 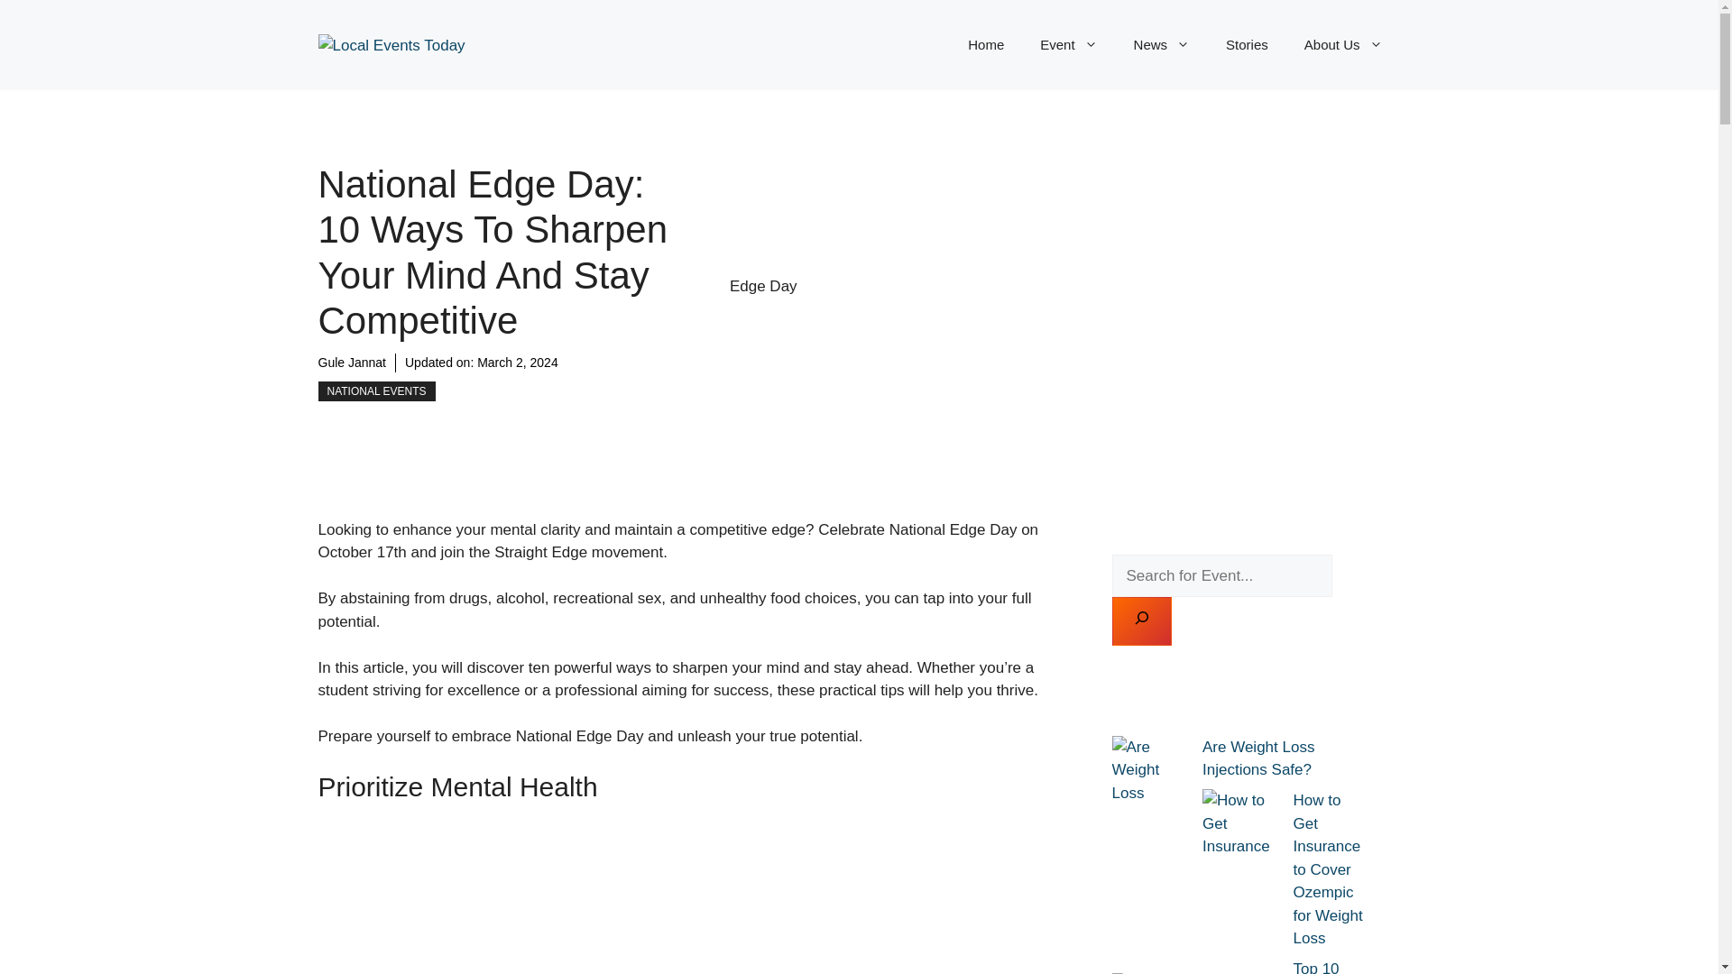 I want to click on About Us, so click(x=1344, y=45).